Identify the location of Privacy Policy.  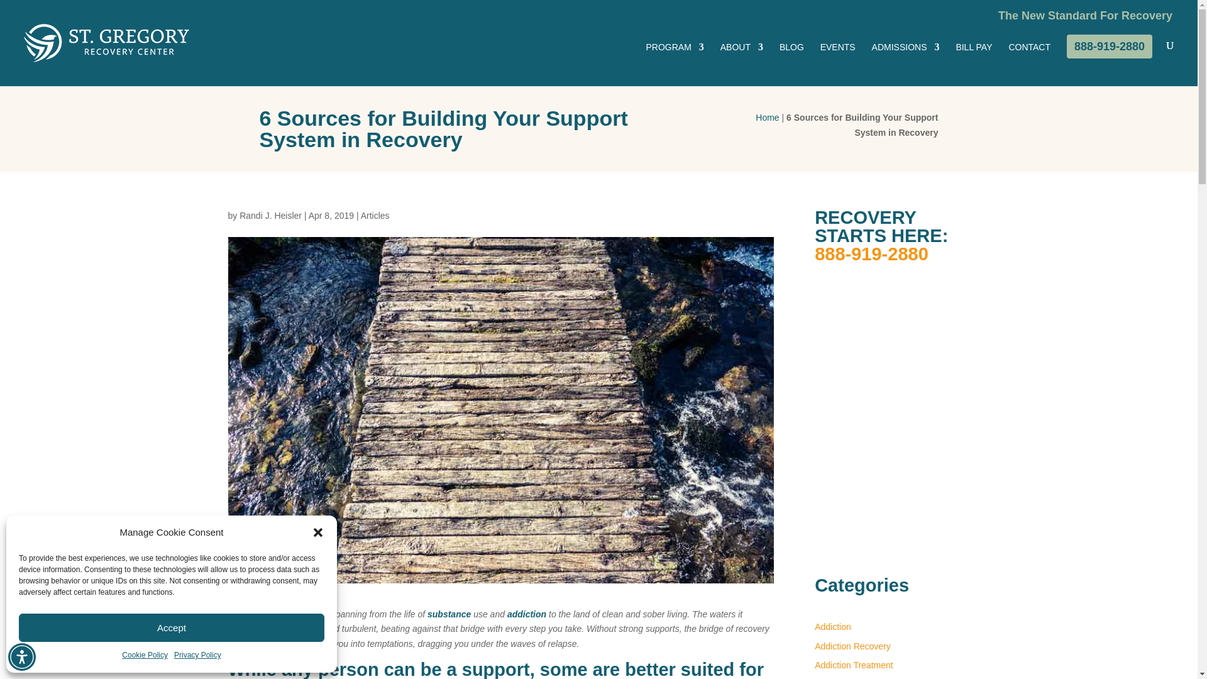
(197, 656).